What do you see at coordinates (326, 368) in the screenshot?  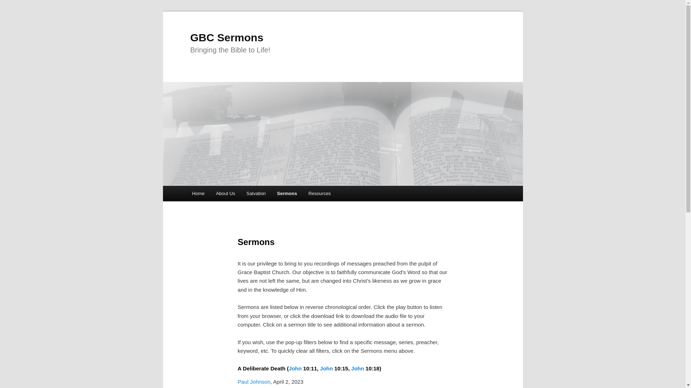 I see `John` at bounding box center [326, 368].